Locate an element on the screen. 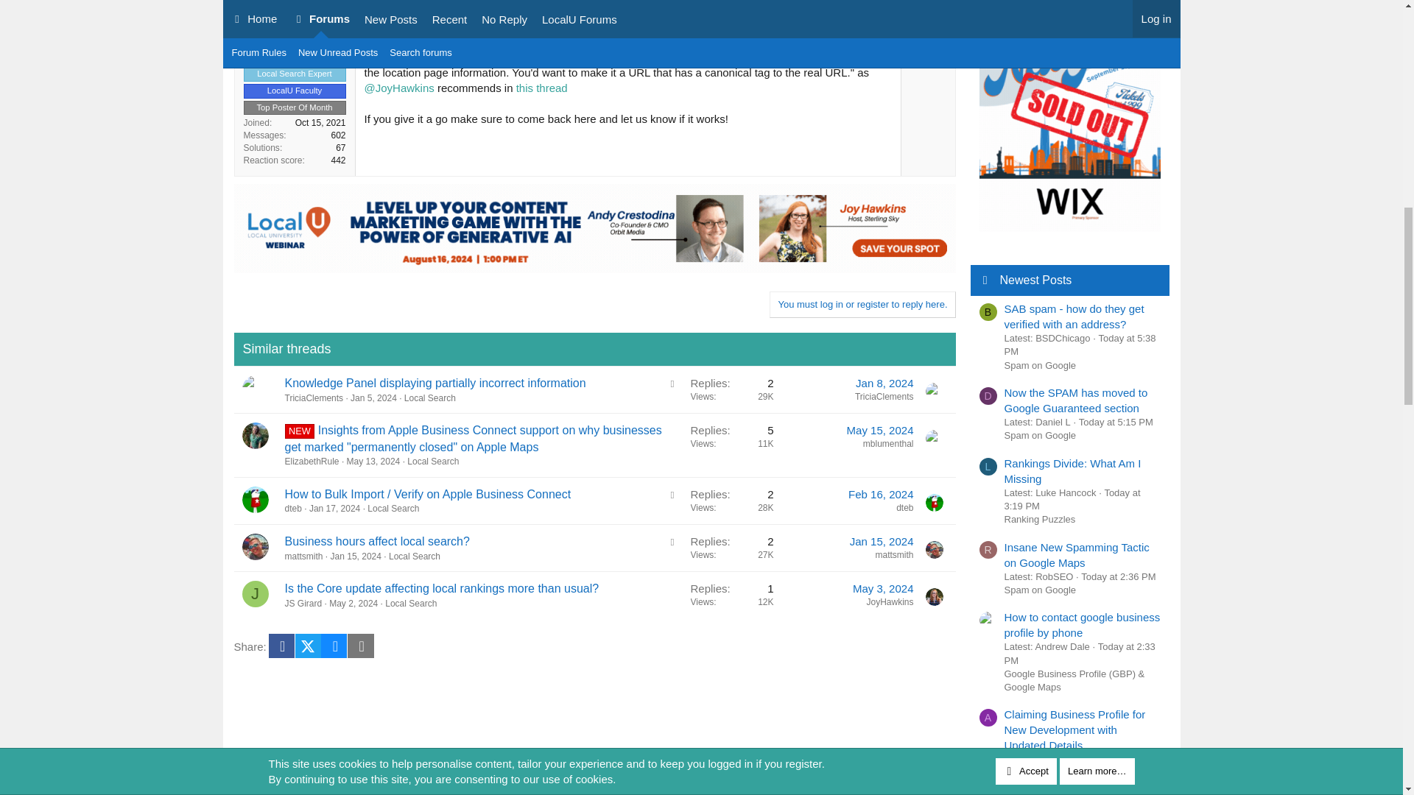 The width and height of the screenshot is (1414, 795). May 15, 2024 at 12:35 PM is located at coordinates (880, 430).